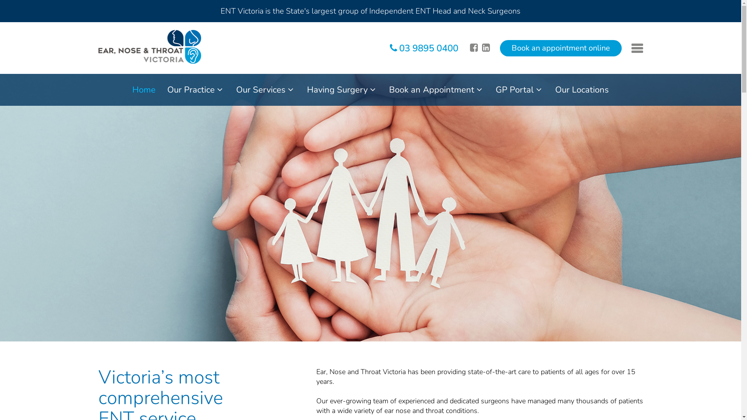  What do you see at coordinates (342, 90) in the screenshot?
I see `Having Surgery` at bounding box center [342, 90].